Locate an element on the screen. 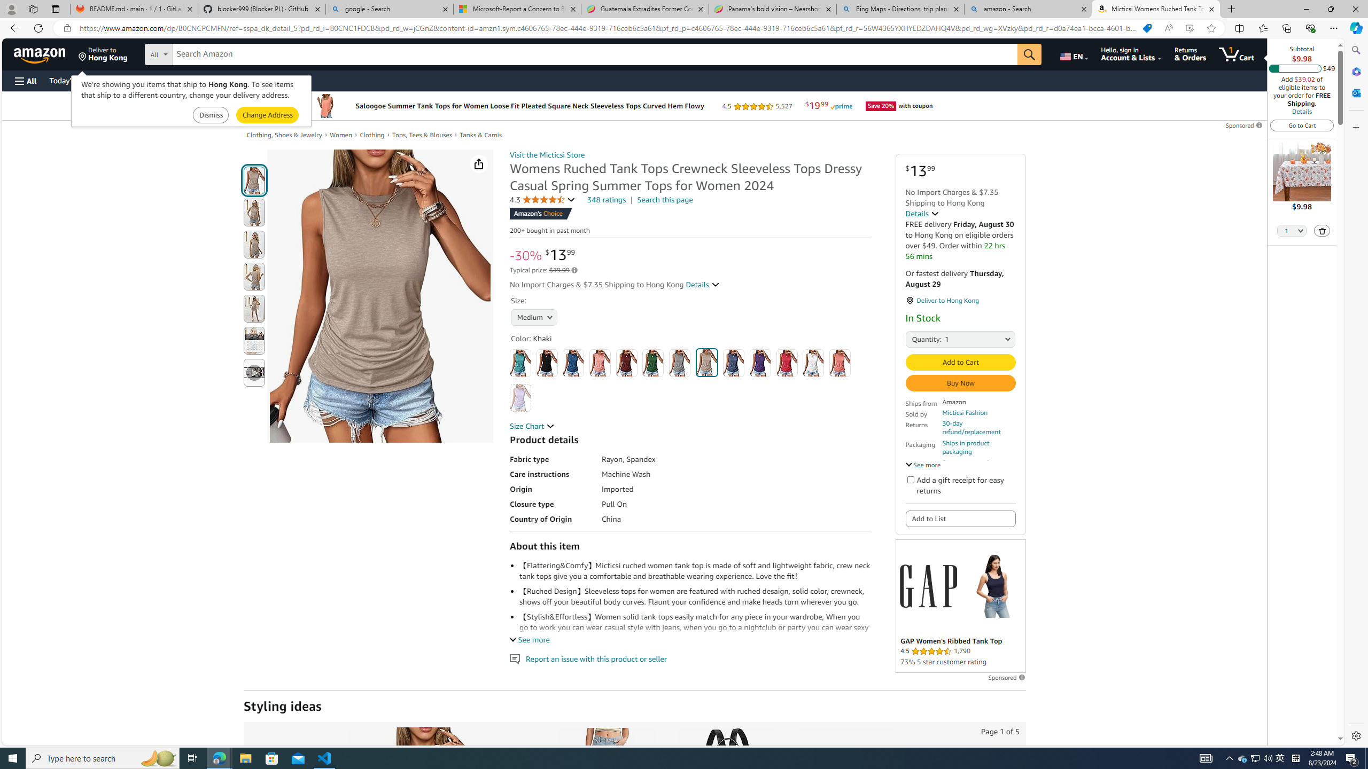 The image size is (1368, 769). Light Purple is located at coordinates (520, 398).